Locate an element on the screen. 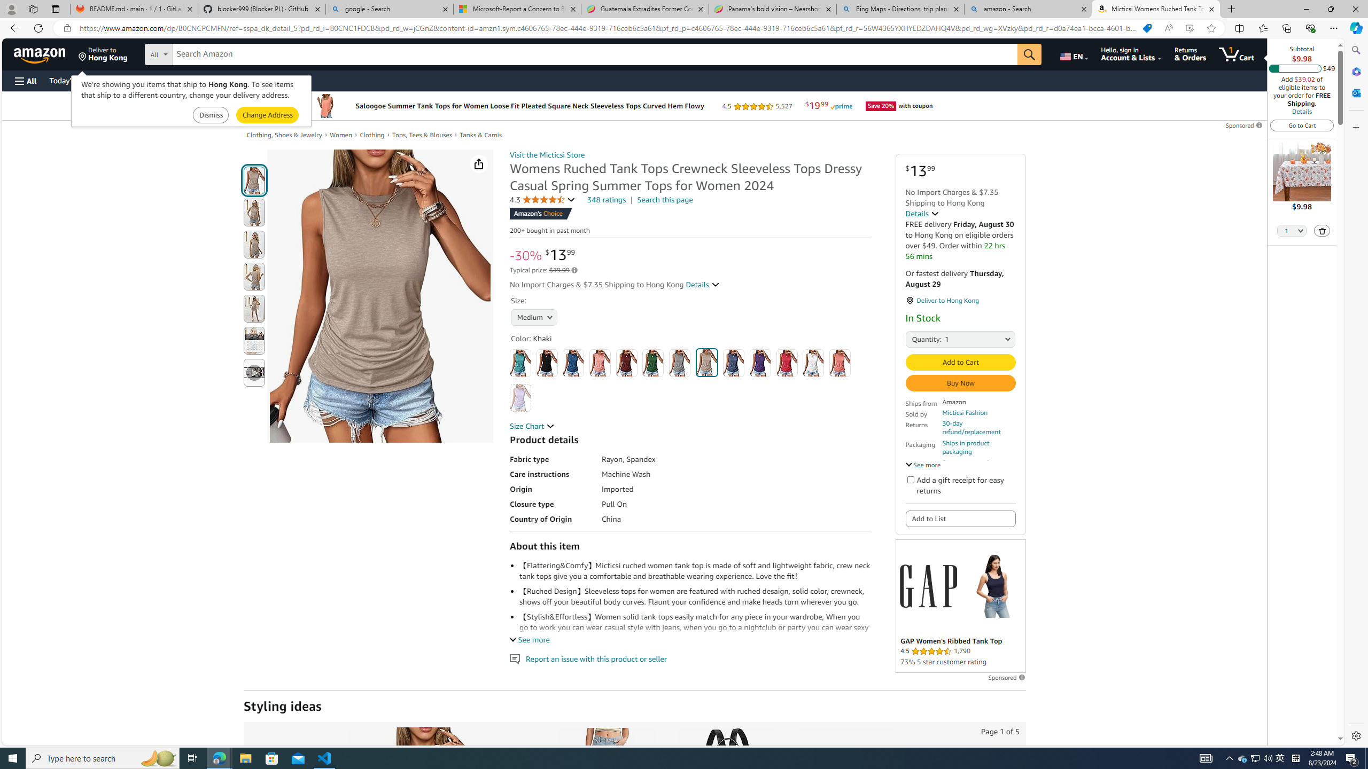 The image size is (1368, 769). Light Purple is located at coordinates (520, 398).